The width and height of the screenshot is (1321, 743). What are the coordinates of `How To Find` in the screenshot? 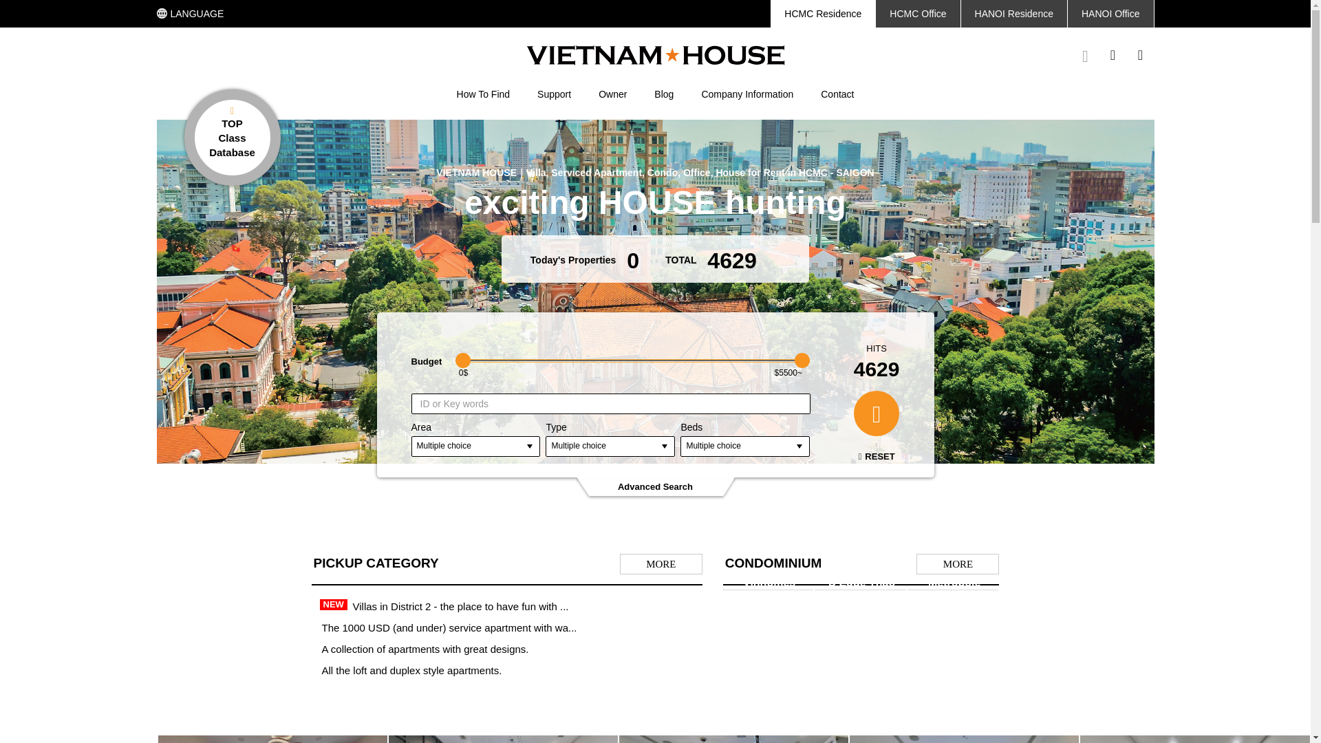 It's located at (483, 94).